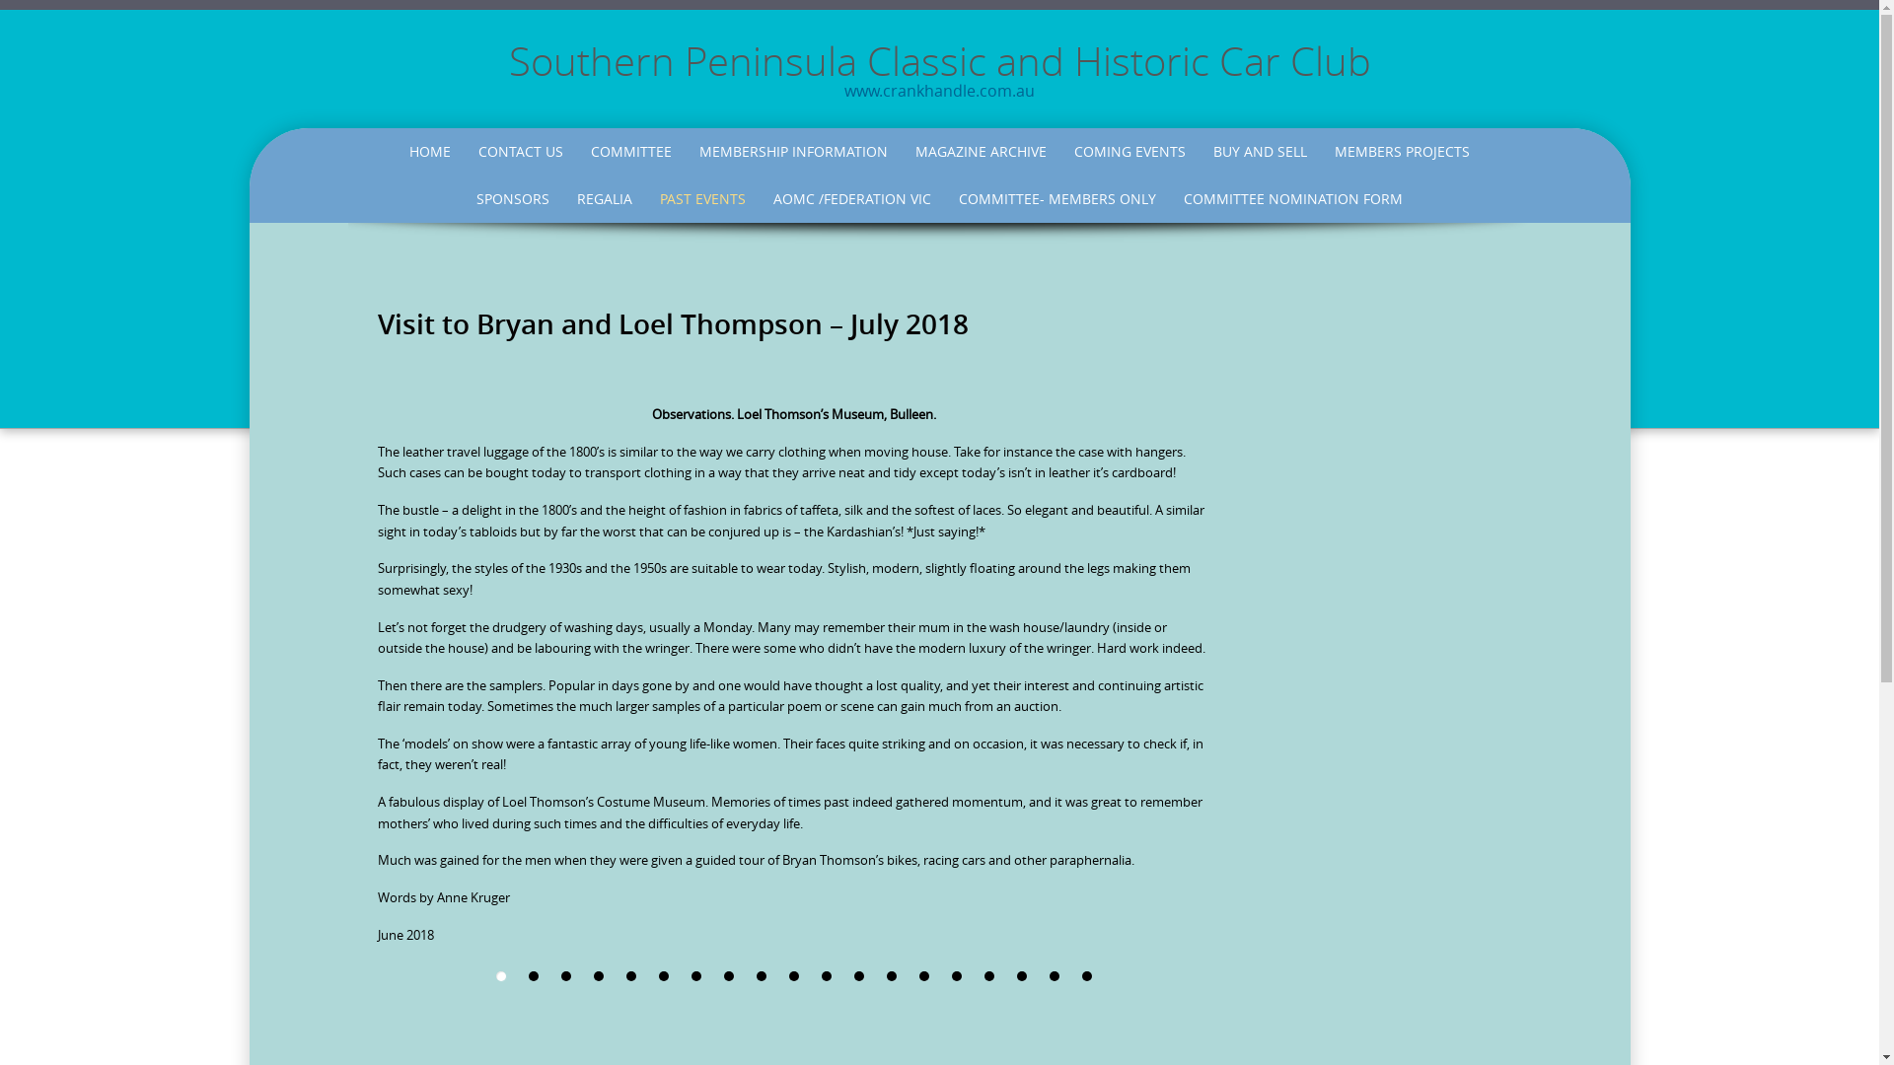 The width and height of the screenshot is (1894, 1065). What do you see at coordinates (1403, 152) in the screenshot?
I see `MEMBERS PROJECTS` at bounding box center [1403, 152].